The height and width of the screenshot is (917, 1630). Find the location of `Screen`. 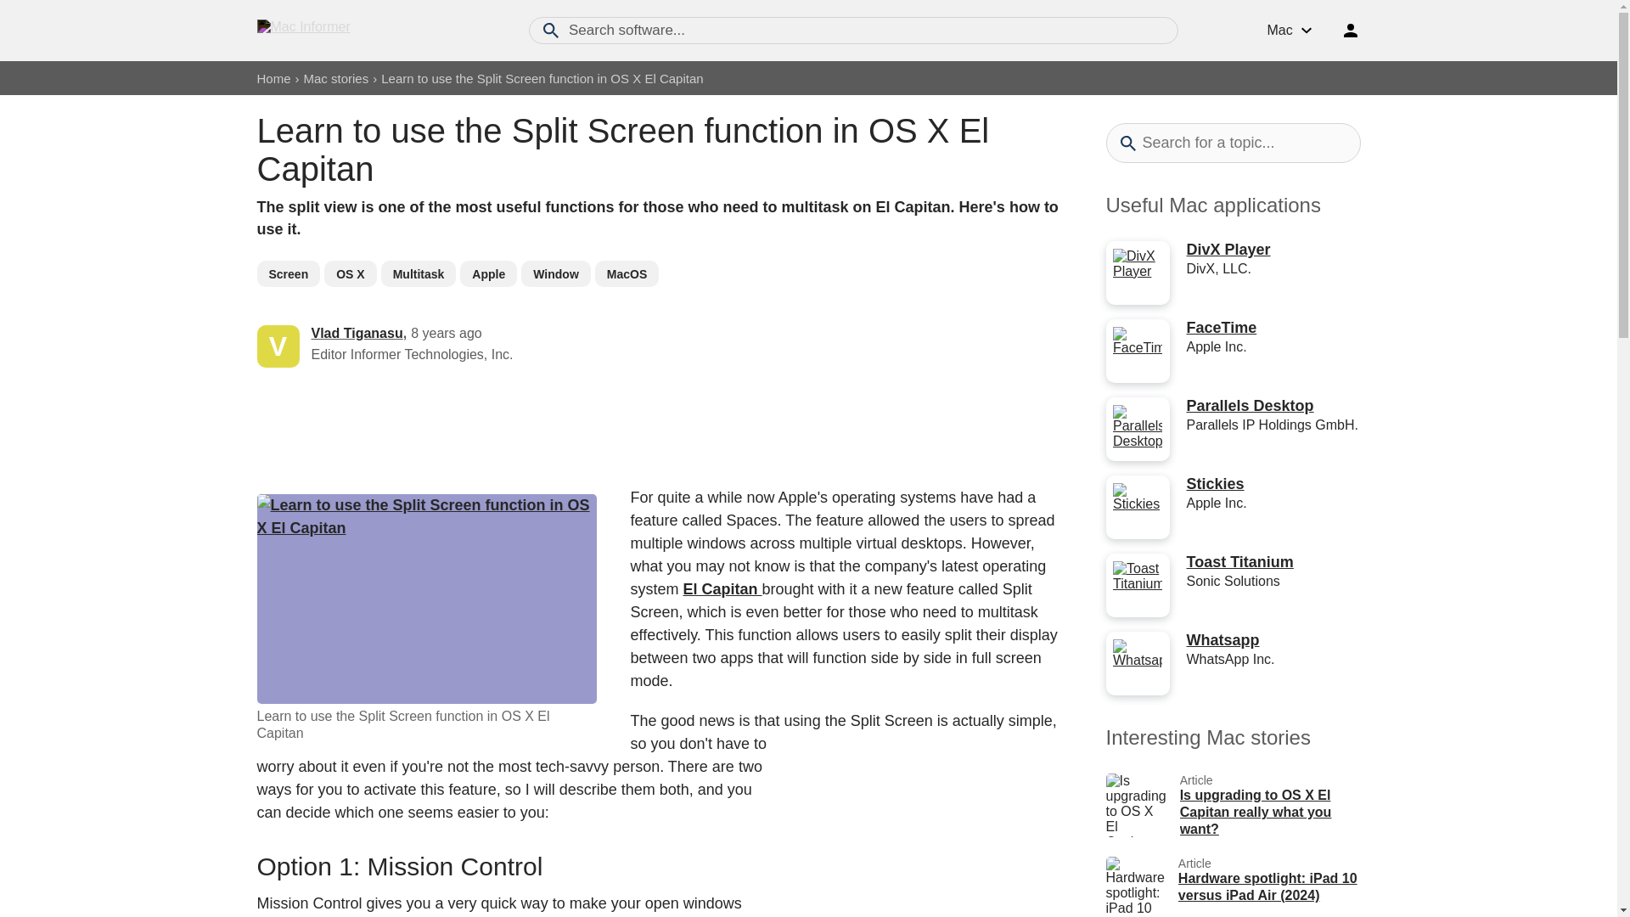

Screen is located at coordinates (287, 273).